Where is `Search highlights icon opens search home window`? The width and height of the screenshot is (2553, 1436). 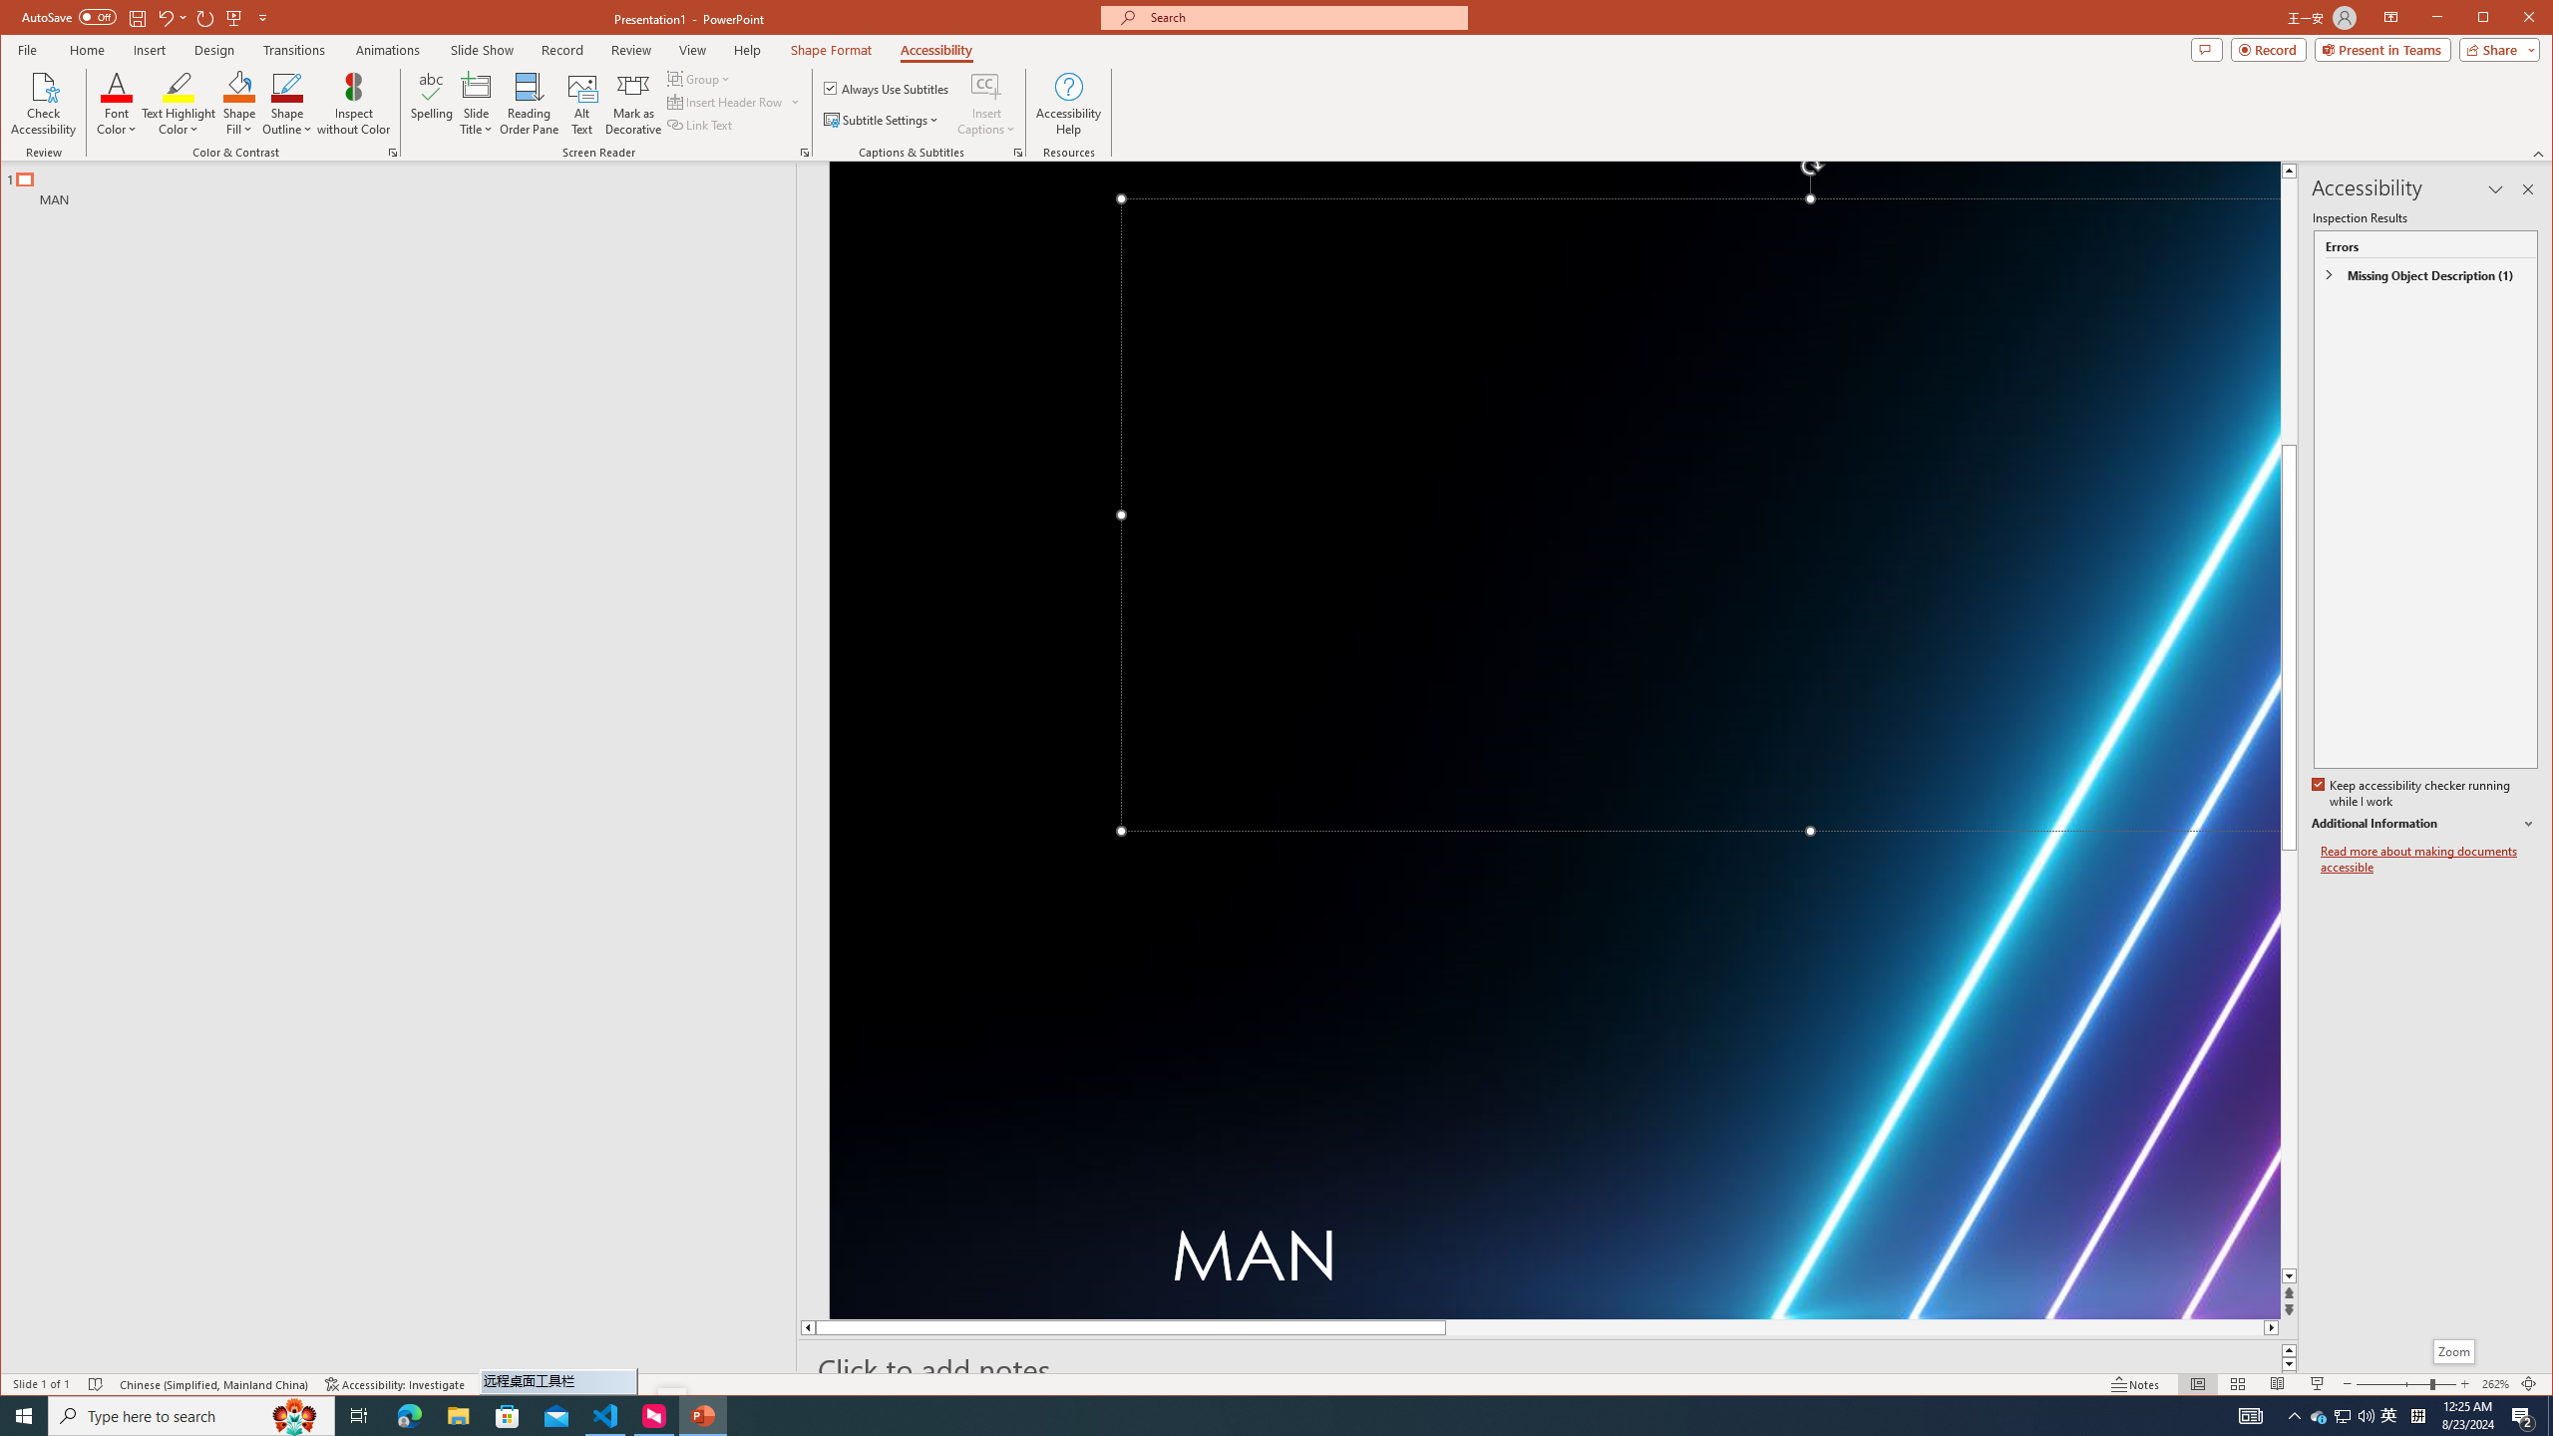
Search highlights icon opens search home window is located at coordinates (295, 1416).